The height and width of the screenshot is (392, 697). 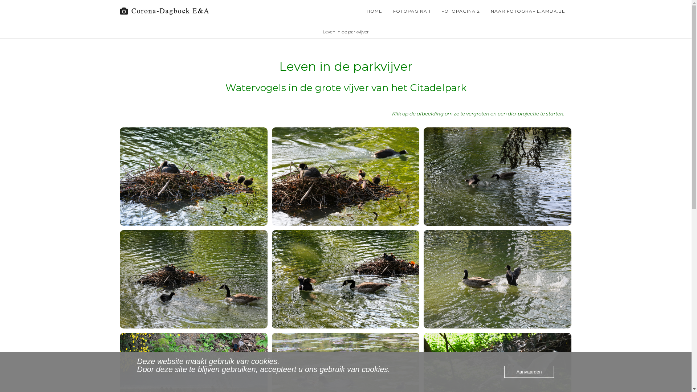 I want to click on Aanvaarden, so click(x=529, y=372).